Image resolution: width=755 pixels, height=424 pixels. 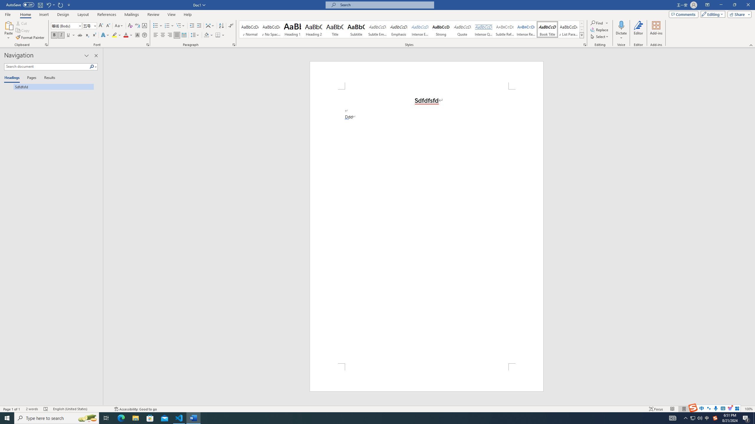 What do you see at coordinates (135, 409) in the screenshot?
I see `Accessibility Checker Accessibility: Good to go` at bounding box center [135, 409].